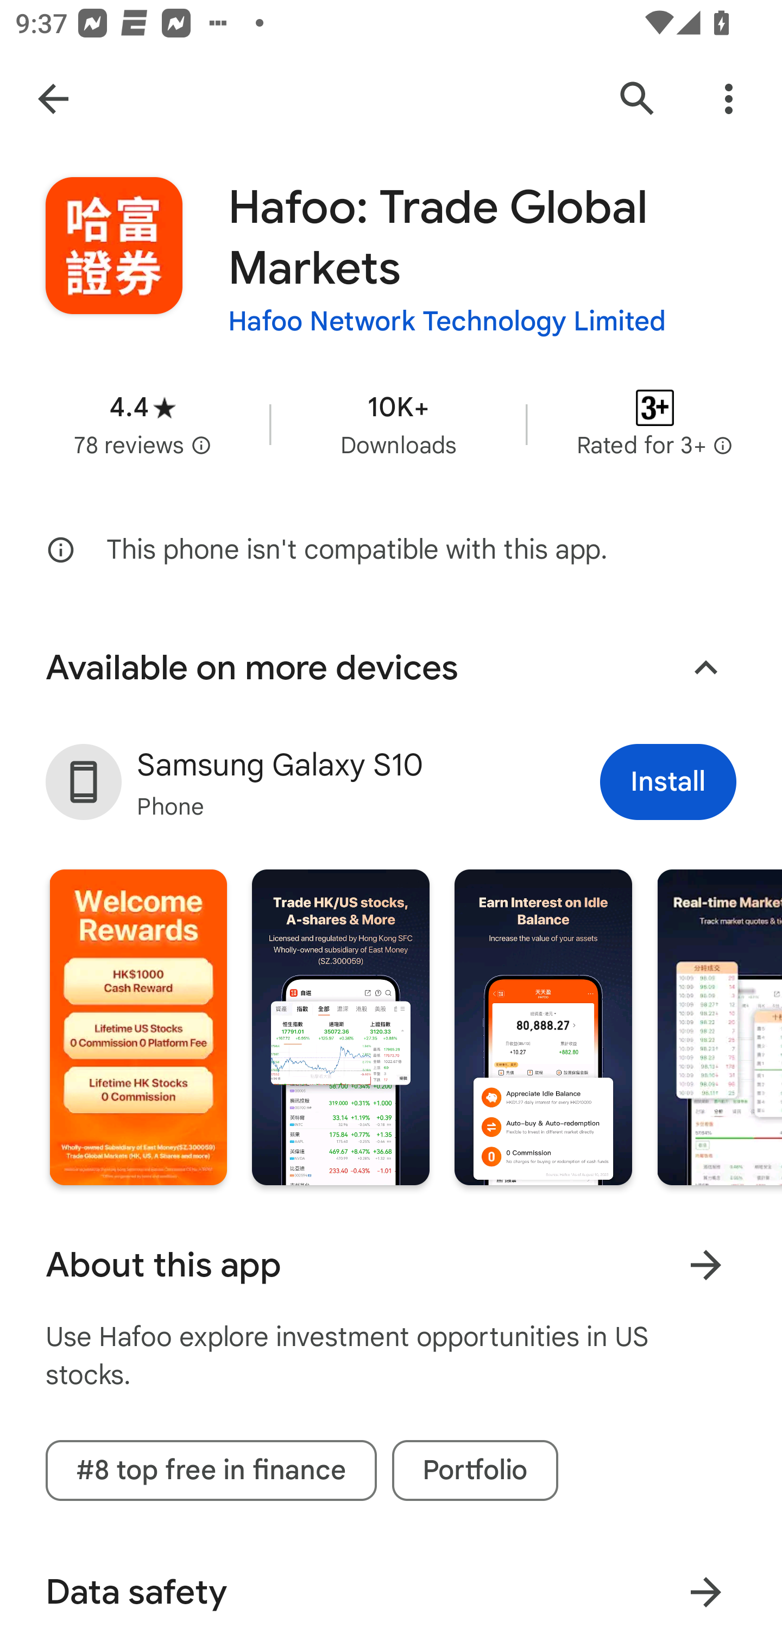  I want to click on About this app Learn more About this app, so click(391, 1265).